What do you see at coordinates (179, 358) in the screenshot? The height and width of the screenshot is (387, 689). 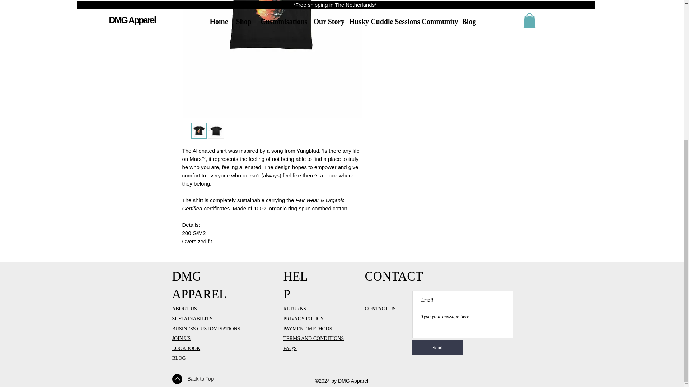 I see `BLOG` at bounding box center [179, 358].